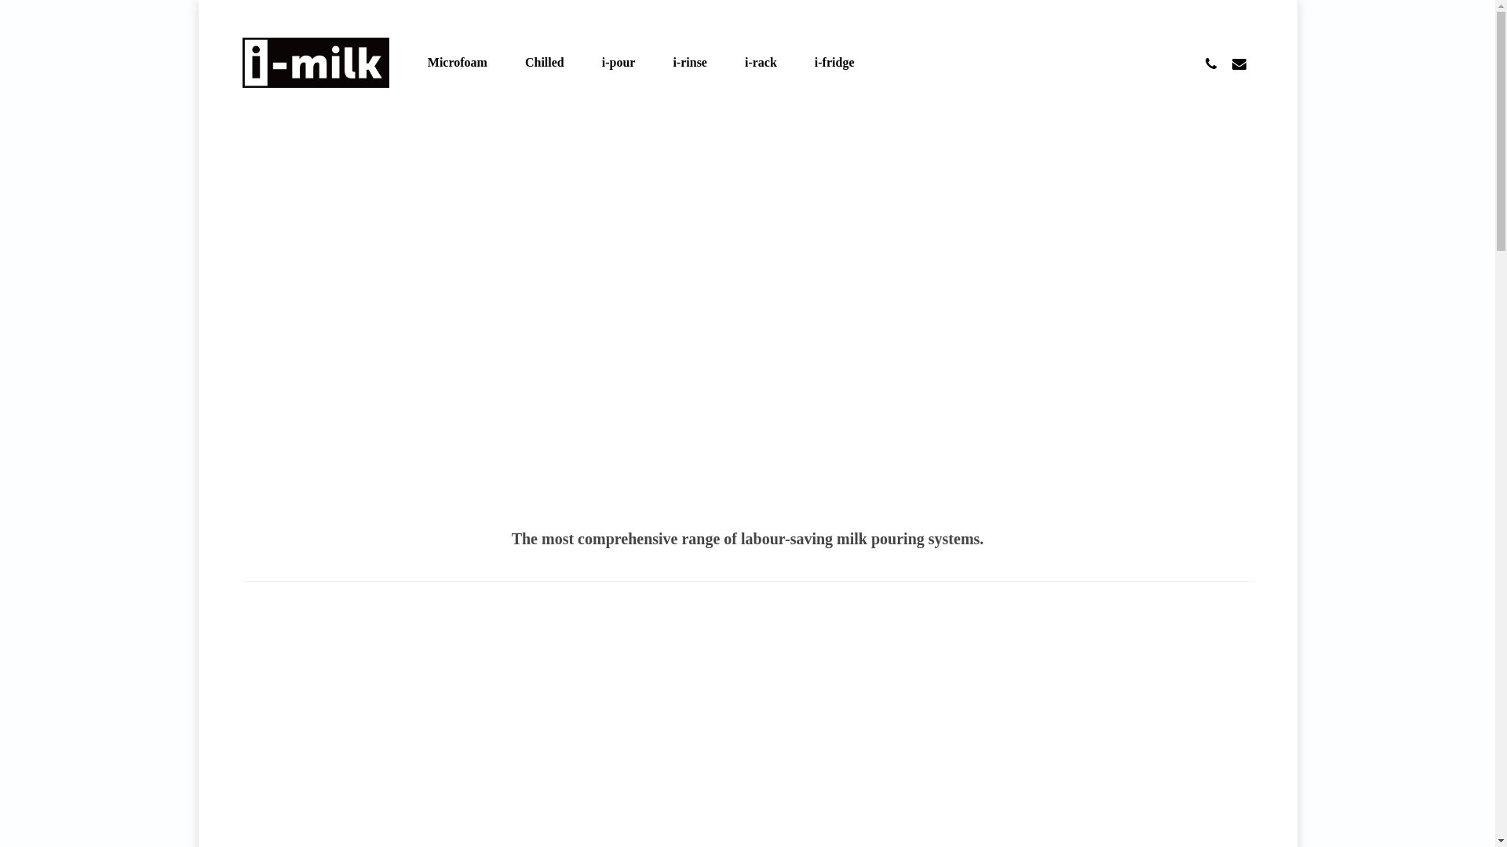 Image resolution: width=1507 pixels, height=847 pixels. What do you see at coordinates (458, 63) in the screenshot?
I see `Microfoam` at bounding box center [458, 63].